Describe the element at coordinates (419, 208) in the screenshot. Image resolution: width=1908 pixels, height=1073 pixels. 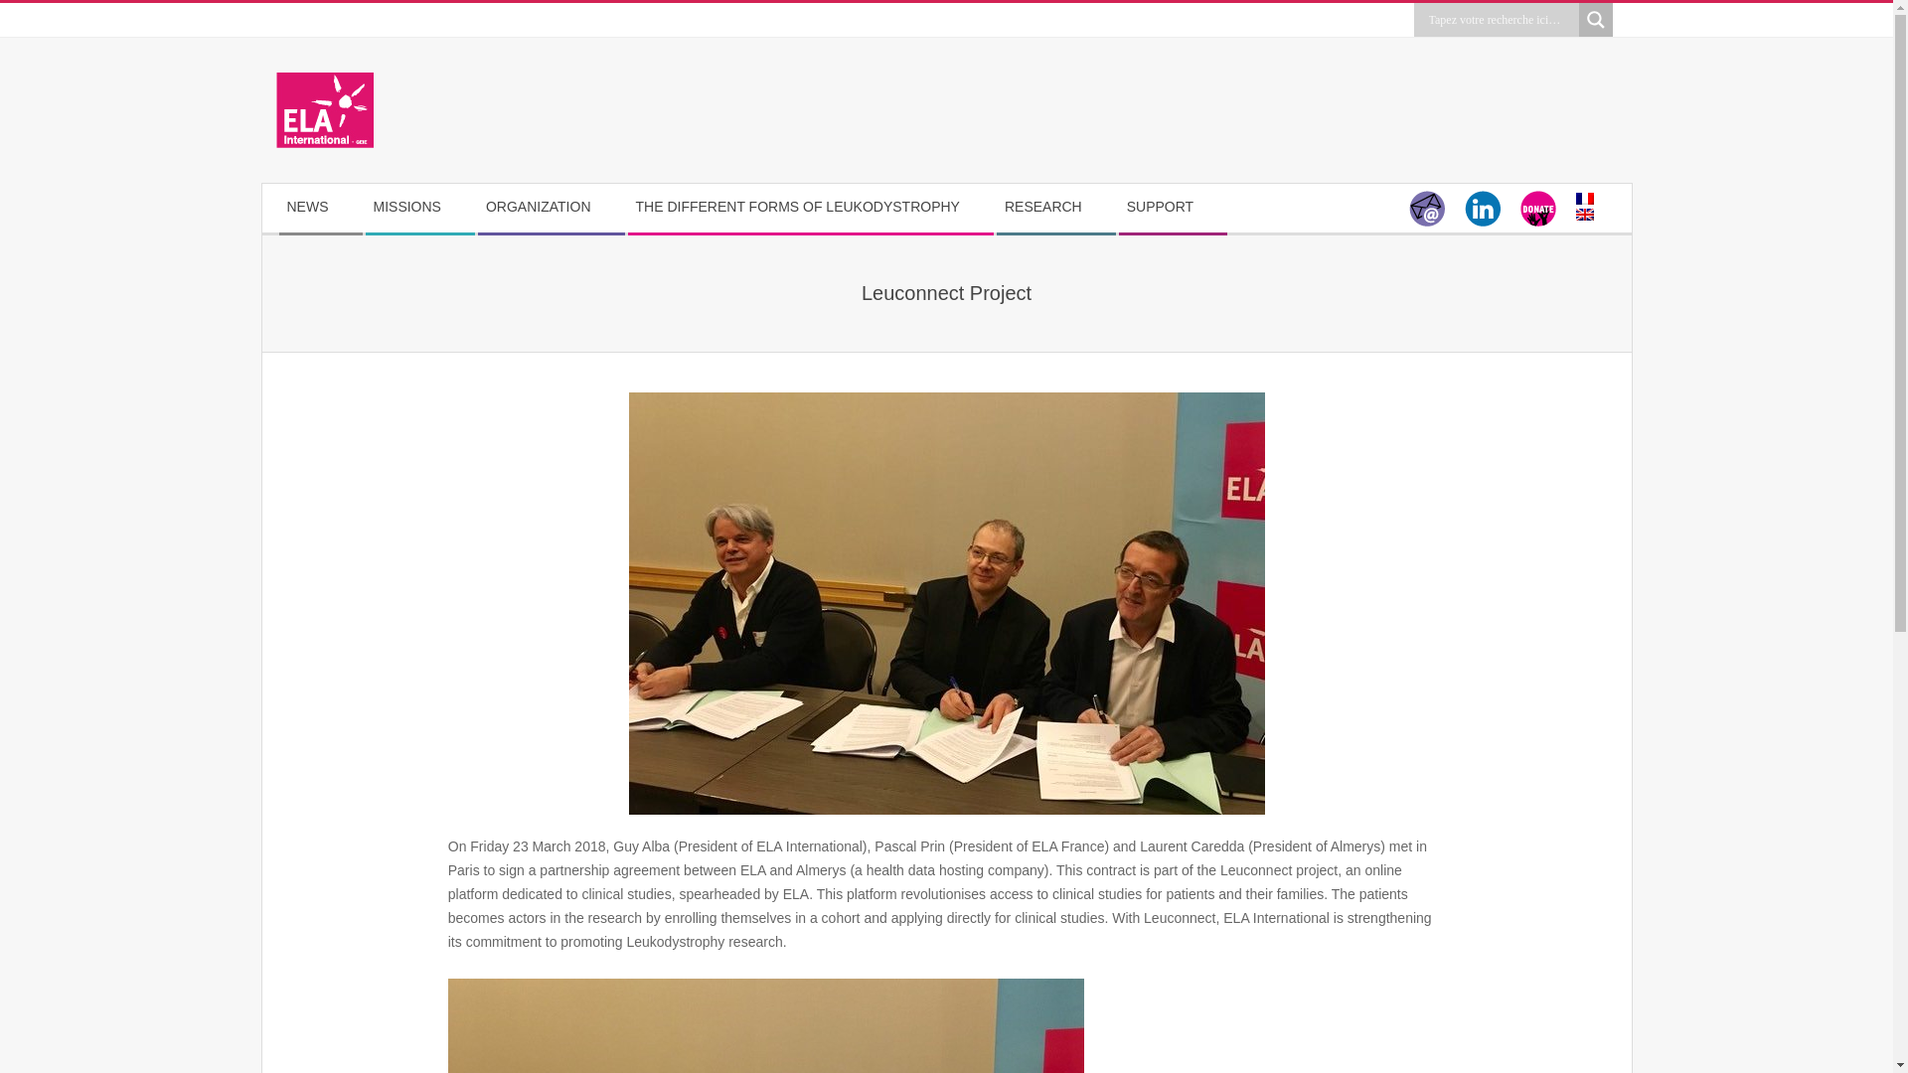
I see `MISSIONS` at that location.